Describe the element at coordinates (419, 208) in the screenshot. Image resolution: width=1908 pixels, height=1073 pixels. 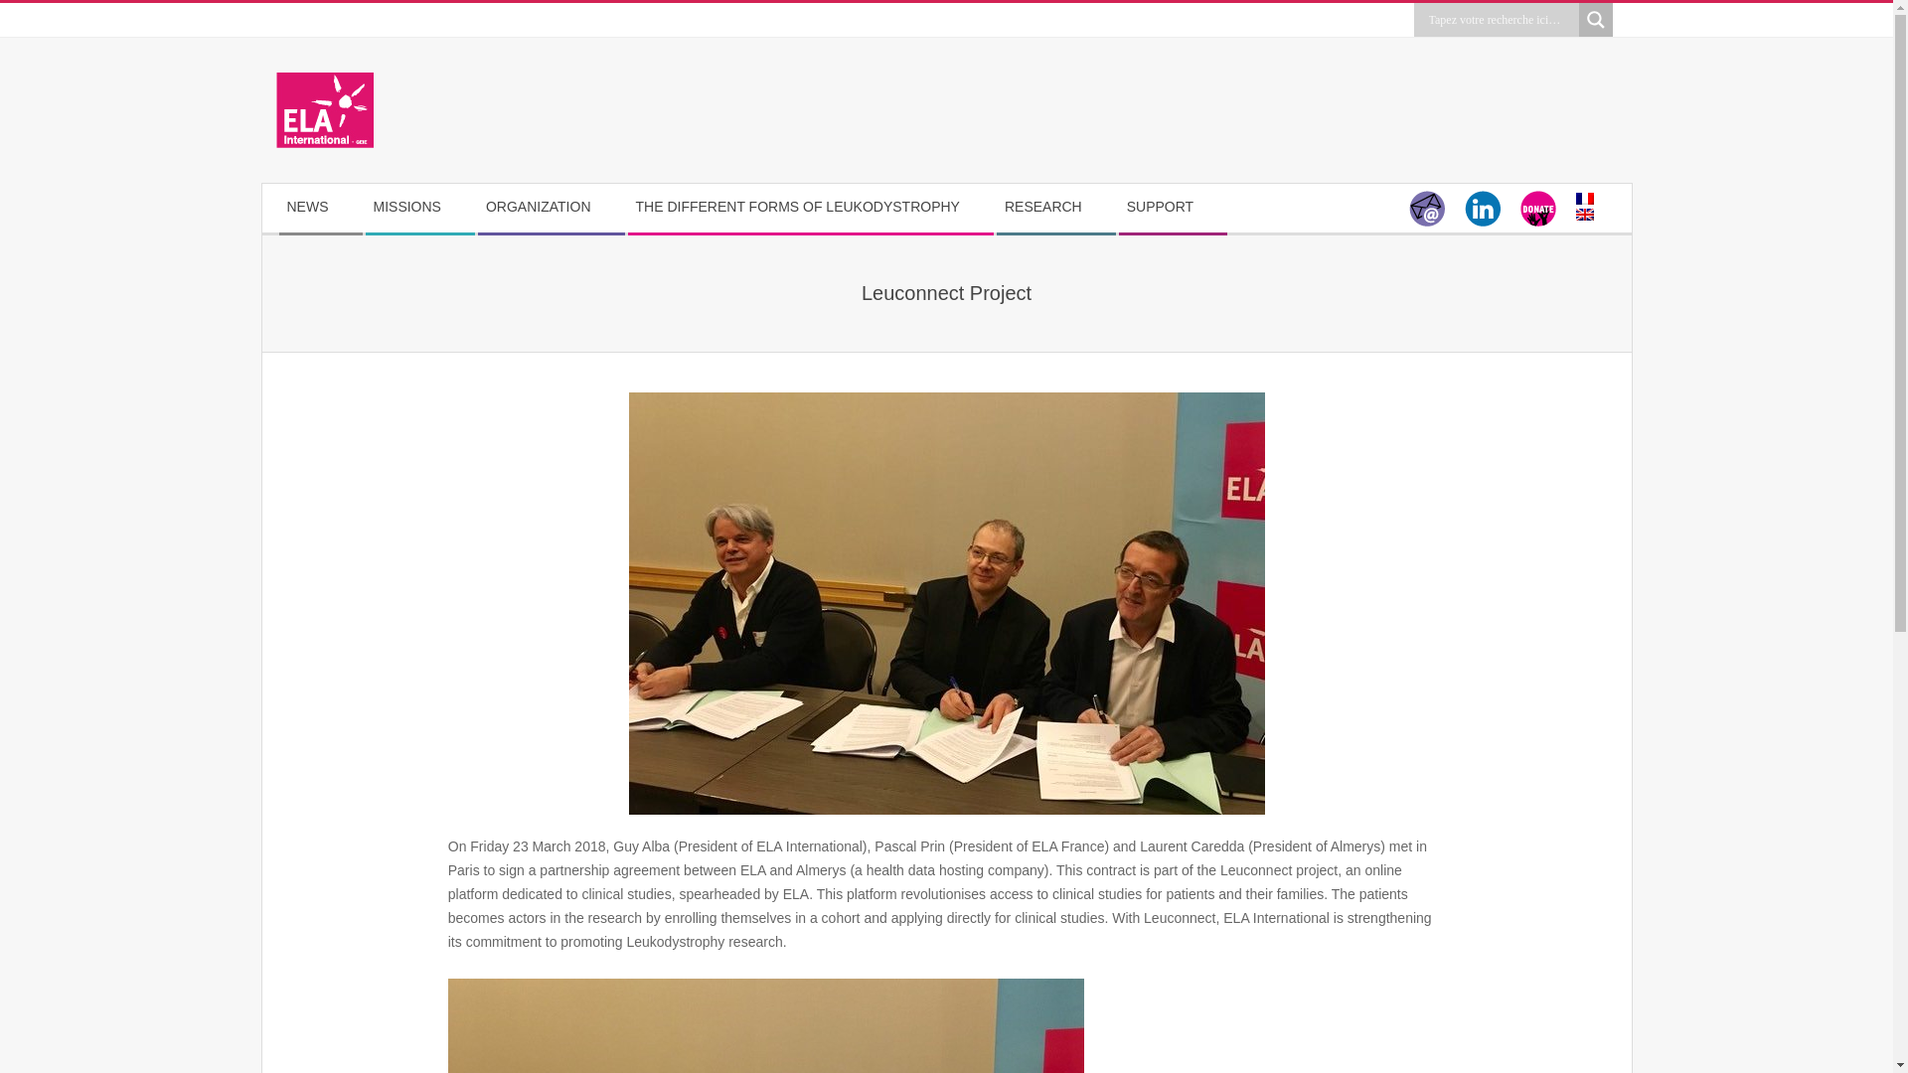
I see `MISSIONS` at that location.